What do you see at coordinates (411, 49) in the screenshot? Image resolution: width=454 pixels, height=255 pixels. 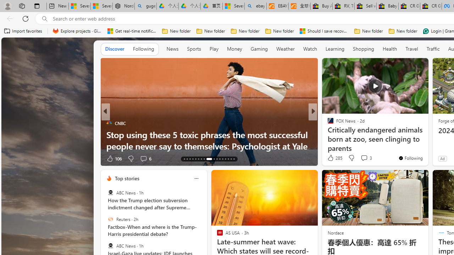 I see `Travel` at bounding box center [411, 49].